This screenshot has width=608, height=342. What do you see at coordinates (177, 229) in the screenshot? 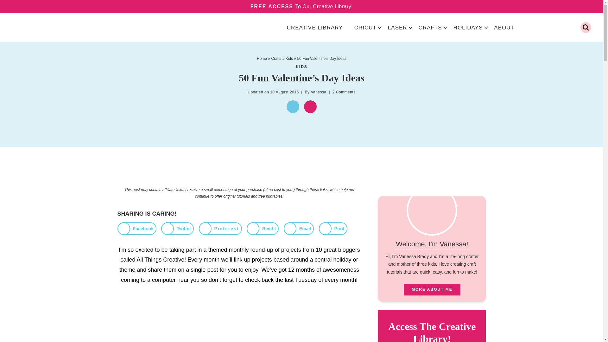
I see `Share on X` at bounding box center [177, 229].